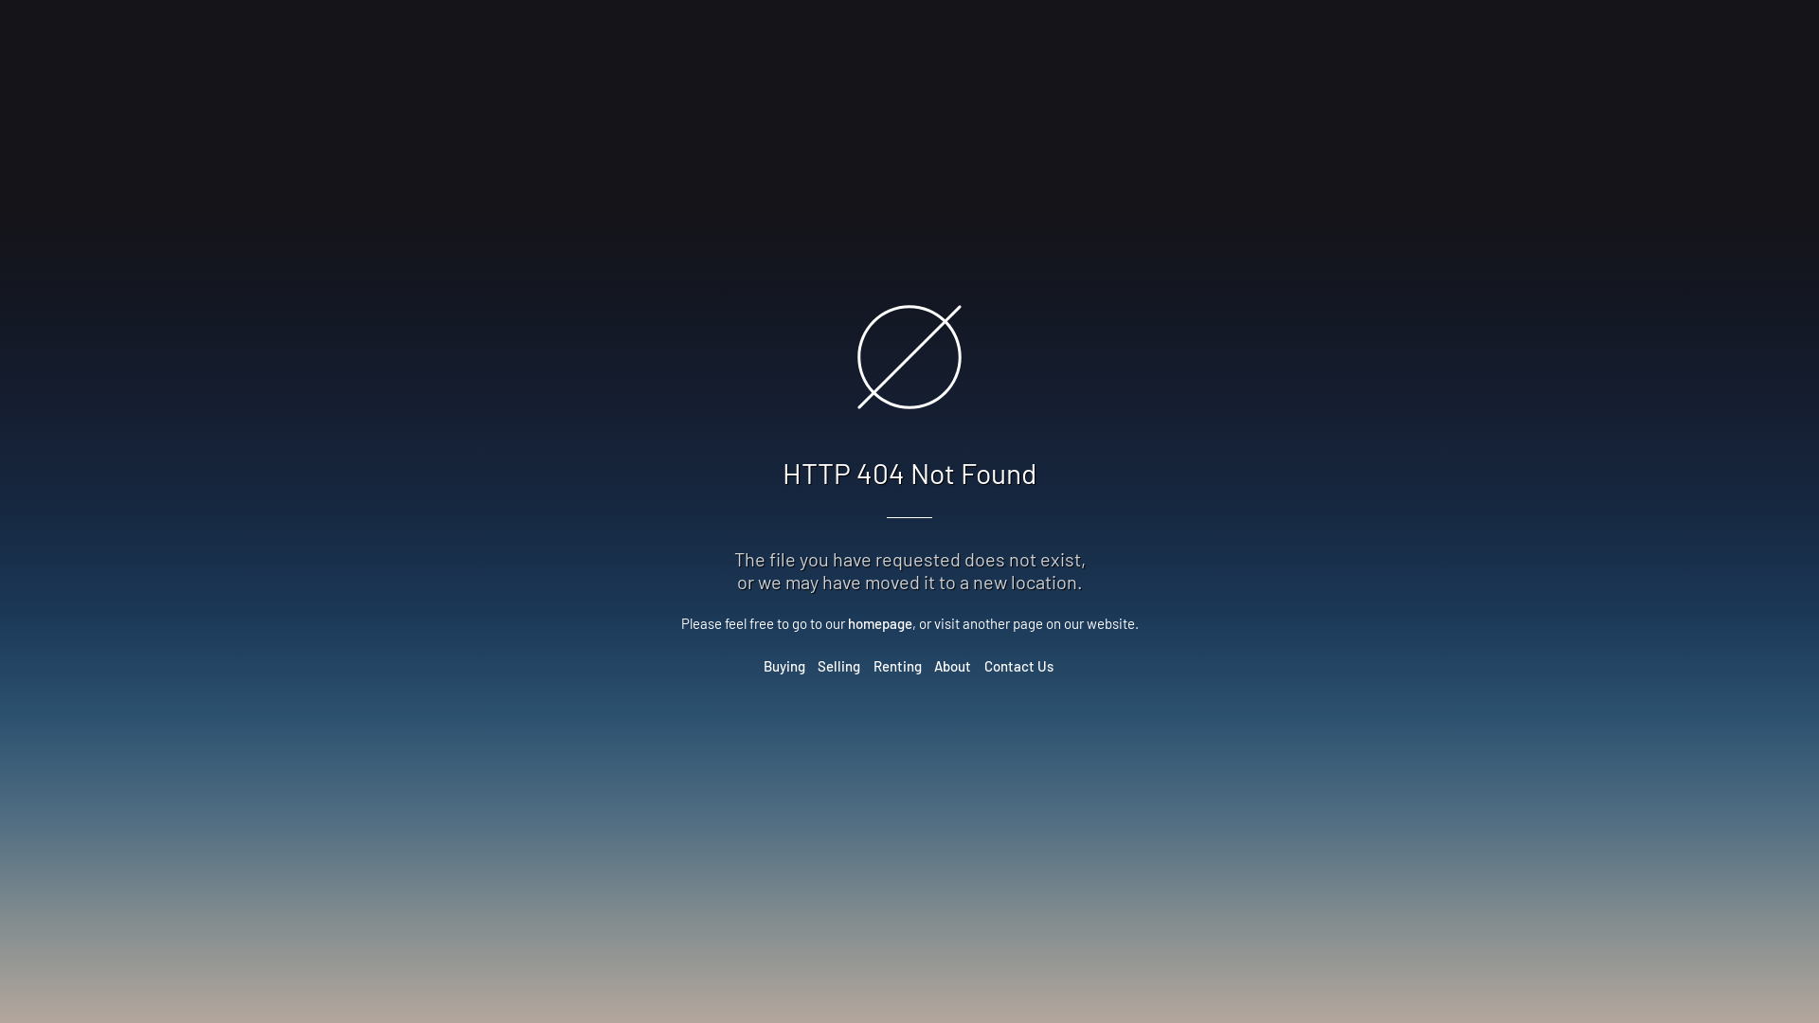 The height and width of the screenshot is (1023, 1819). What do you see at coordinates (839, 666) in the screenshot?
I see `Selling` at bounding box center [839, 666].